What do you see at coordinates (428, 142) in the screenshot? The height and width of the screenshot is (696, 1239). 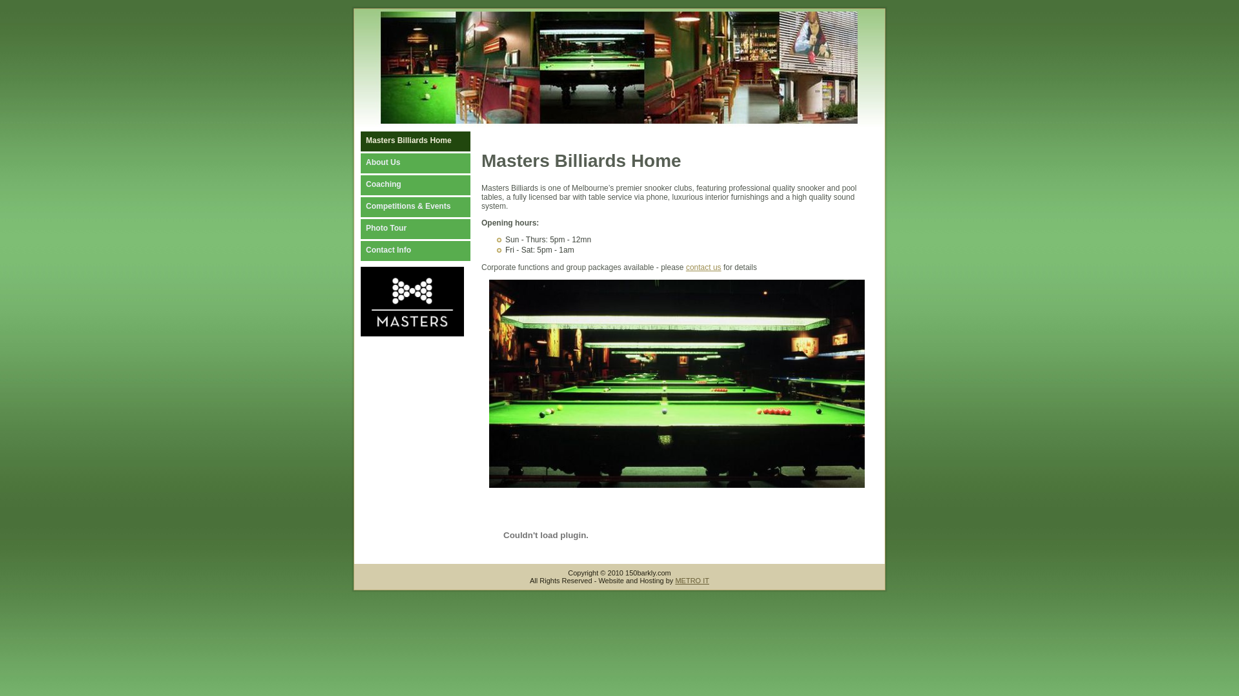 I see `Masters Billiards Home` at bounding box center [428, 142].